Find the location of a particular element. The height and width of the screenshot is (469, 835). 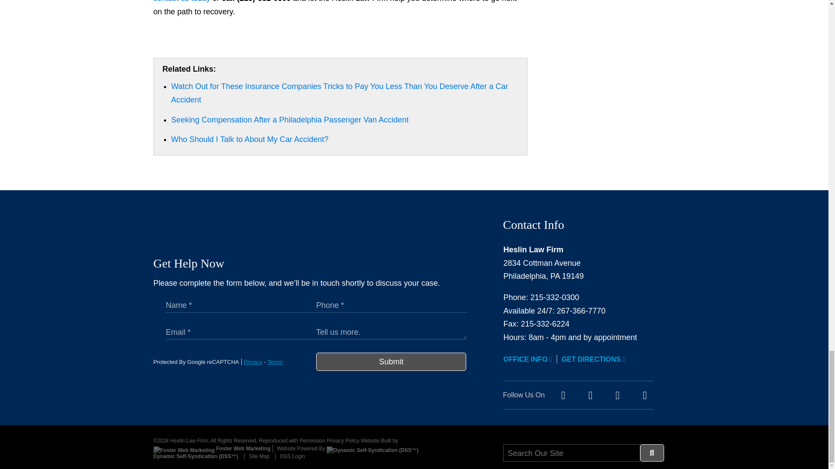

YouTube is located at coordinates (618, 395).